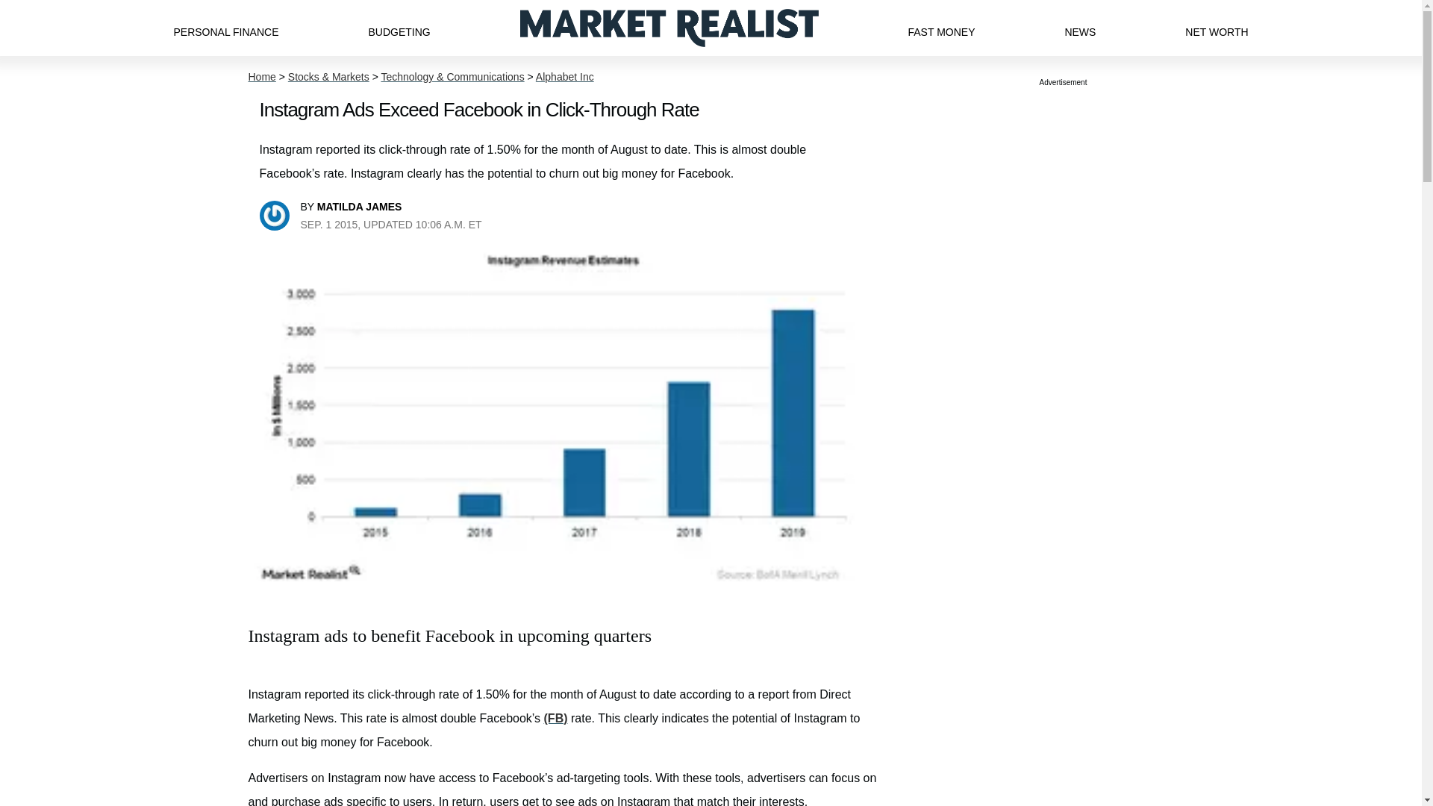  I want to click on MATILDA JAMES, so click(360, 206).